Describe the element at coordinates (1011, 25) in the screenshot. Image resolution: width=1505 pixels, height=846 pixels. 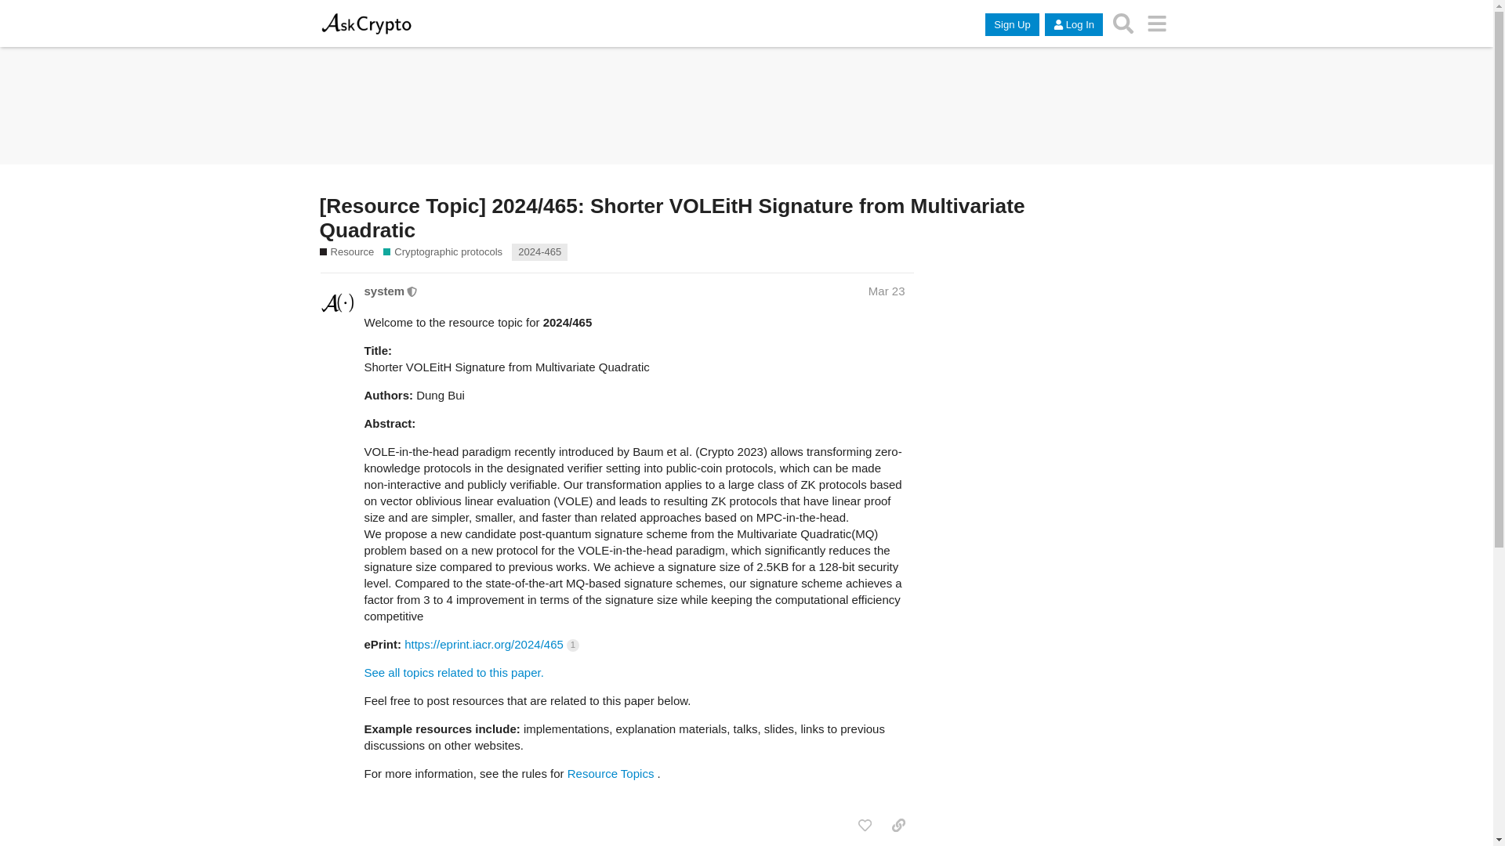
I see `Sign Up` at that location.